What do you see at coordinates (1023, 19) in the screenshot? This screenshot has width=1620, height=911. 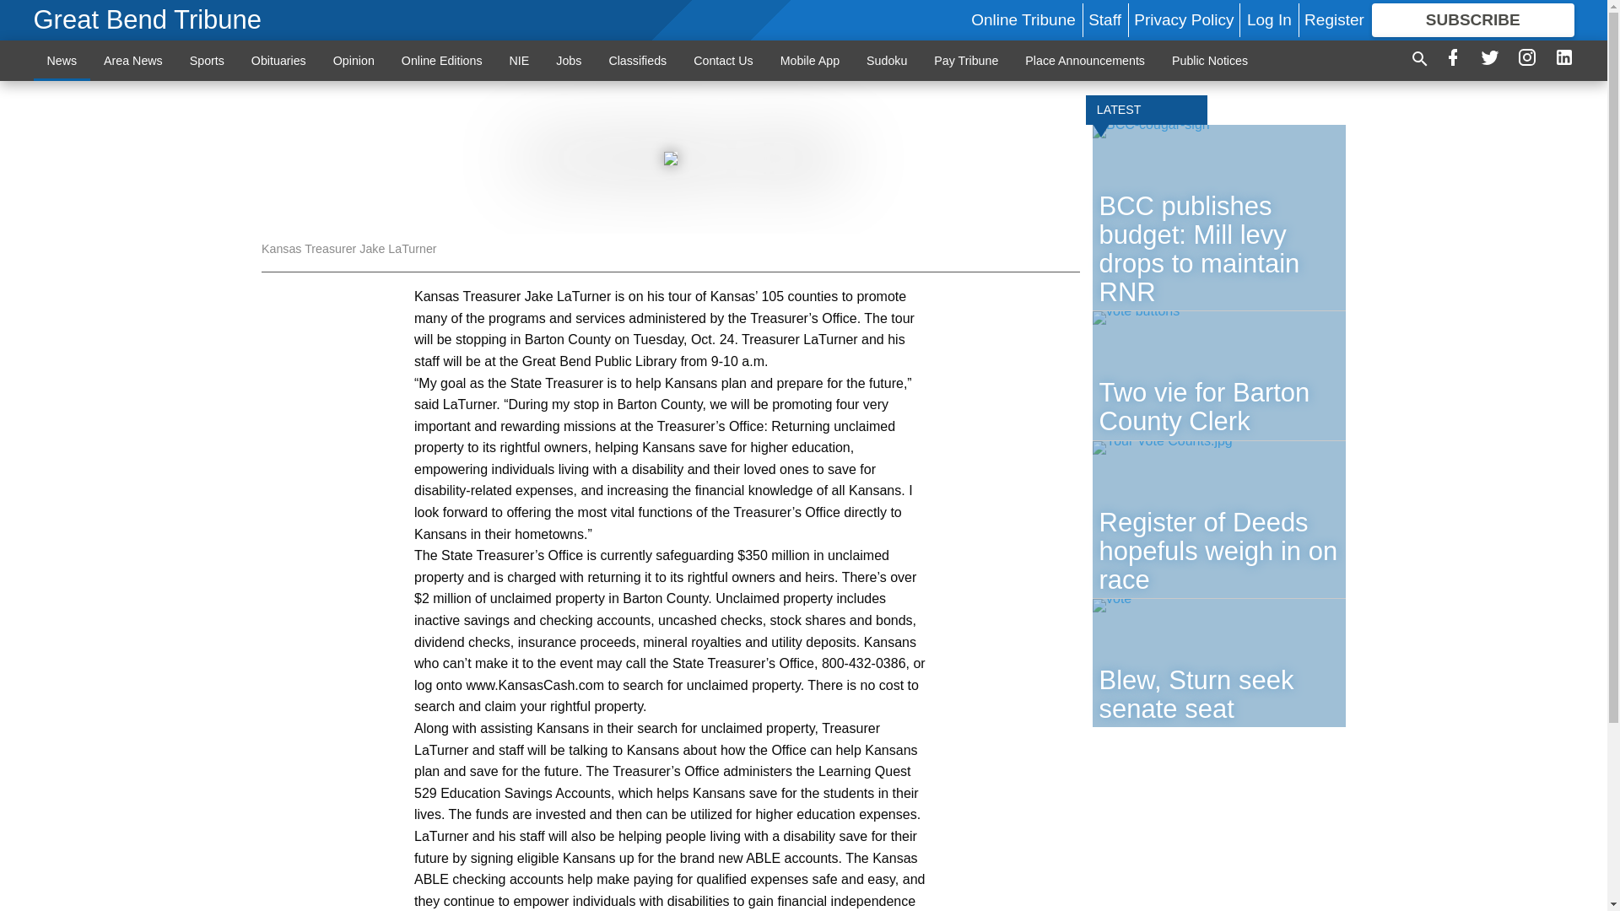 I see `Online Tribune` at bounding box center [1023, 19].